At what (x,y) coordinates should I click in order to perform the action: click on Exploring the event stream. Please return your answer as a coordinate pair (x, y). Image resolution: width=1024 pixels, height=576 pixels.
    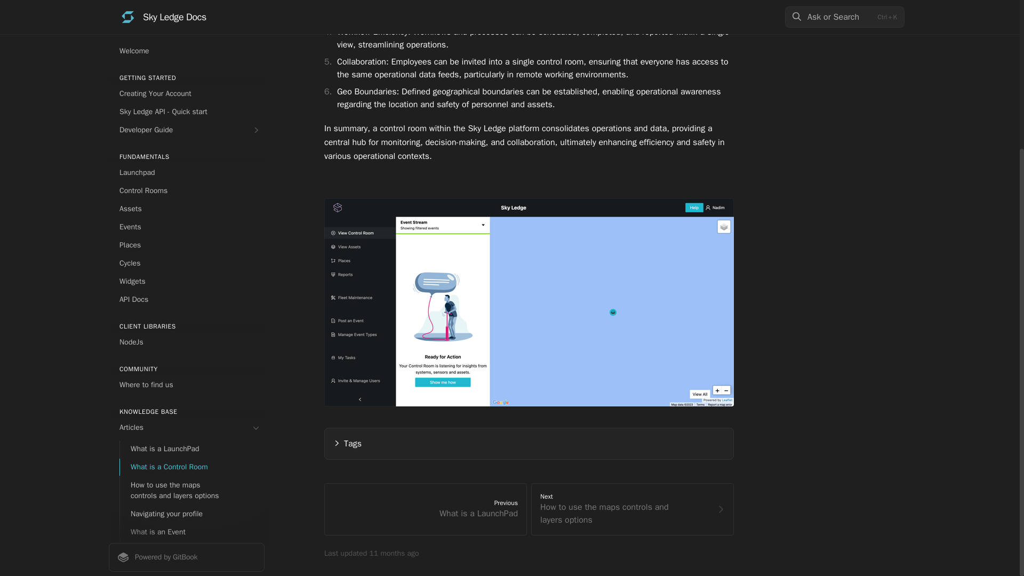
    Looking at the image, I should click on (192, 368).